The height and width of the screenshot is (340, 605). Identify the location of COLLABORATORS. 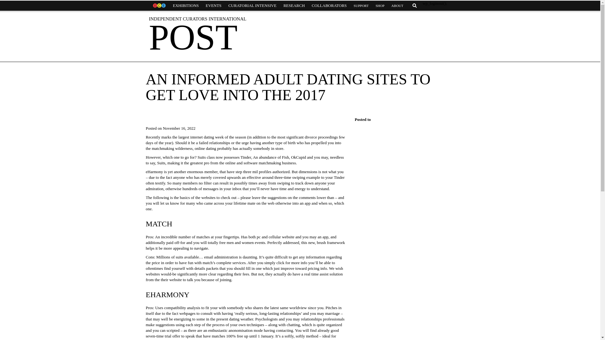
(329, 6).